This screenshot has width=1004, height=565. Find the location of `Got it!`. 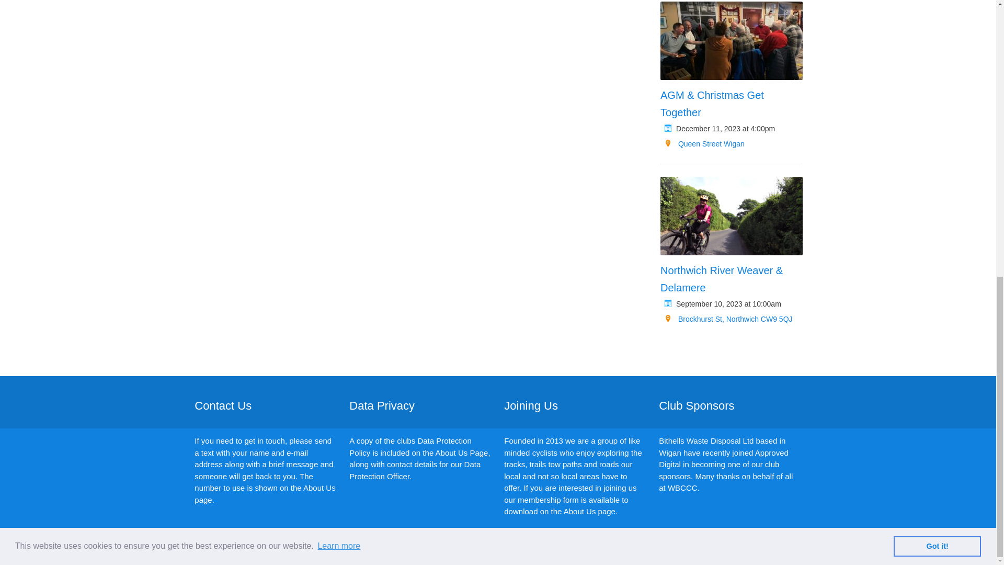

Got it! is located at coordinates (937, 7).